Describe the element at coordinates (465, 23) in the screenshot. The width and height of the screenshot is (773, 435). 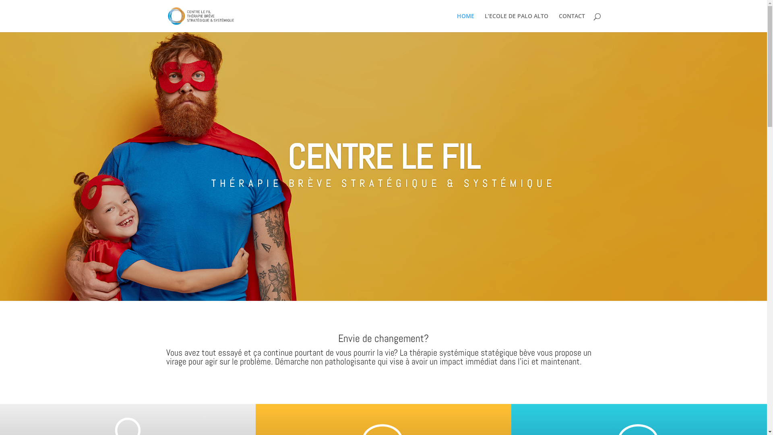
I see `HOME` at that location.